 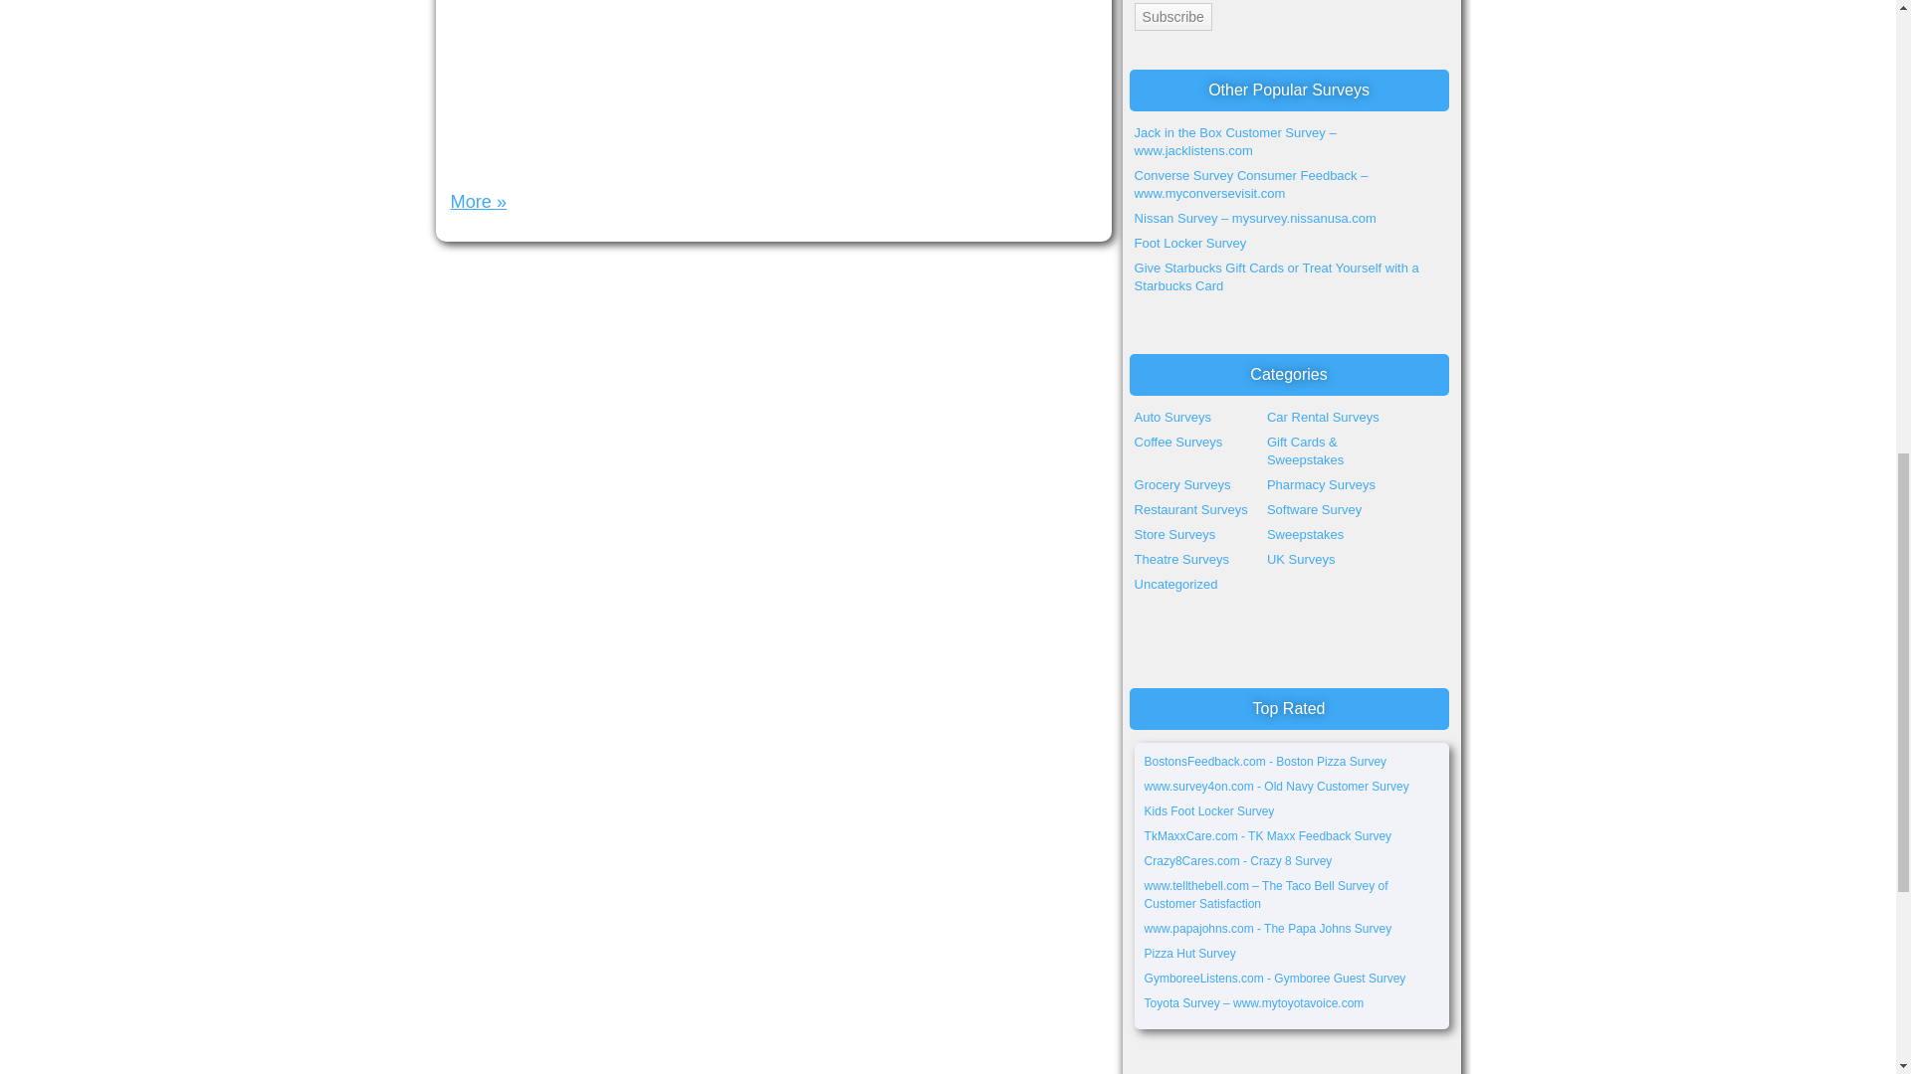 What do you see at coordinates (1172, 416) in the screenshot?
I see `Auto Surveys` at bounding box center [1172, 416].